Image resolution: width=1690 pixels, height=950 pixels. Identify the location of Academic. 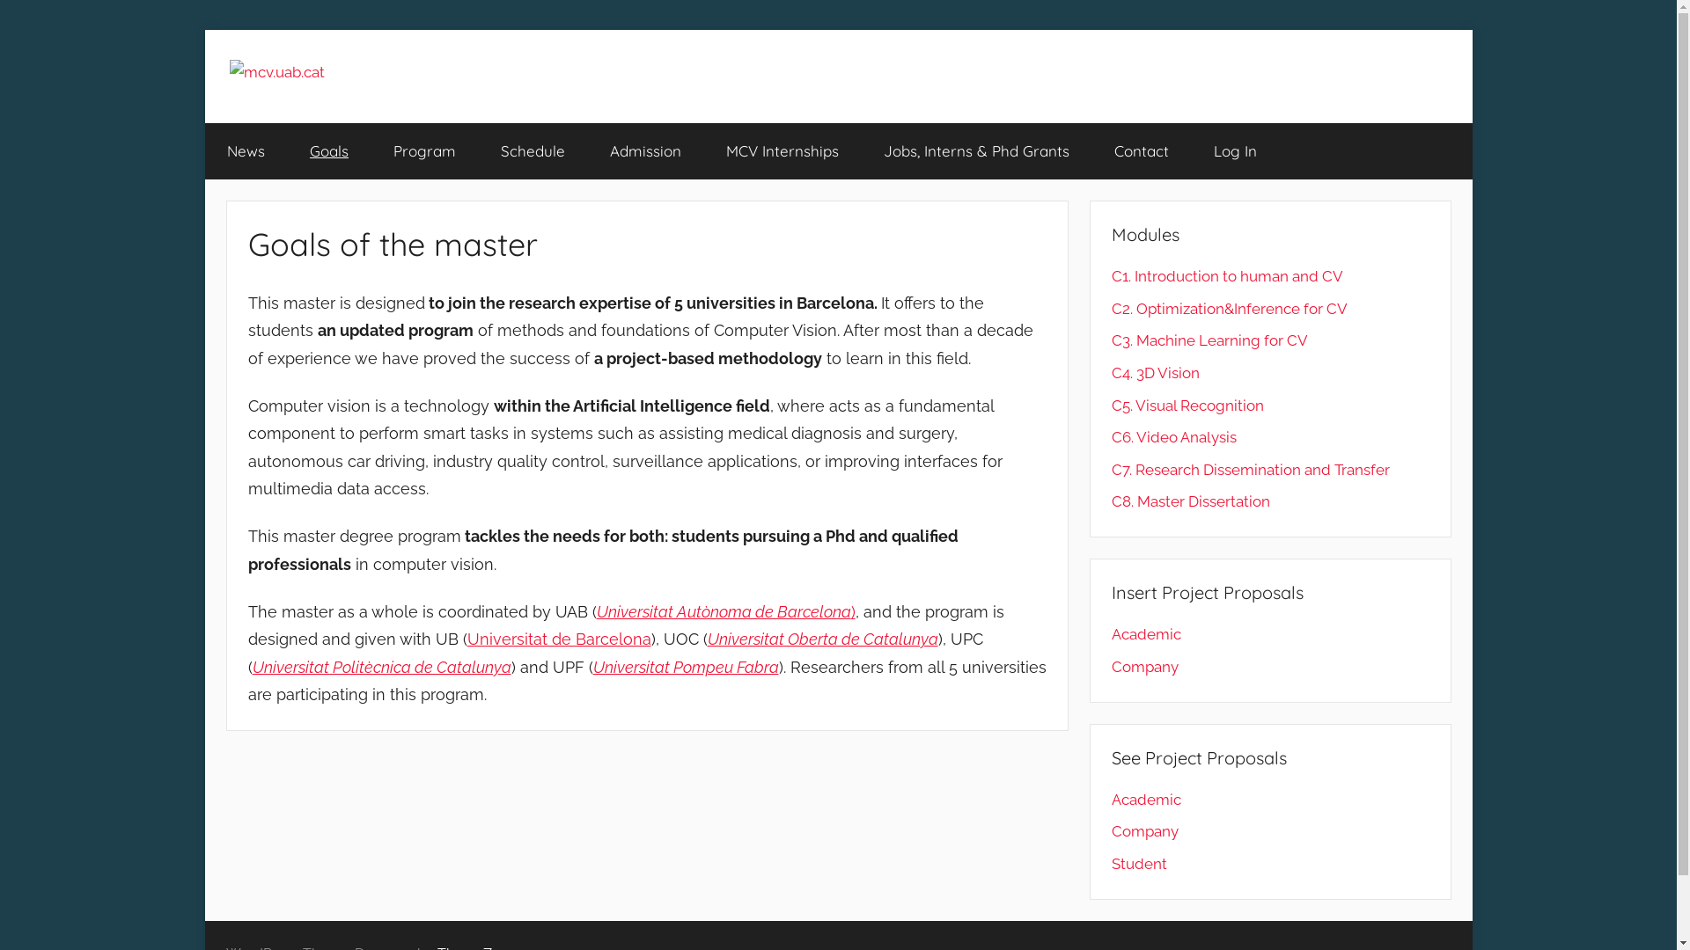
(1146, 800).